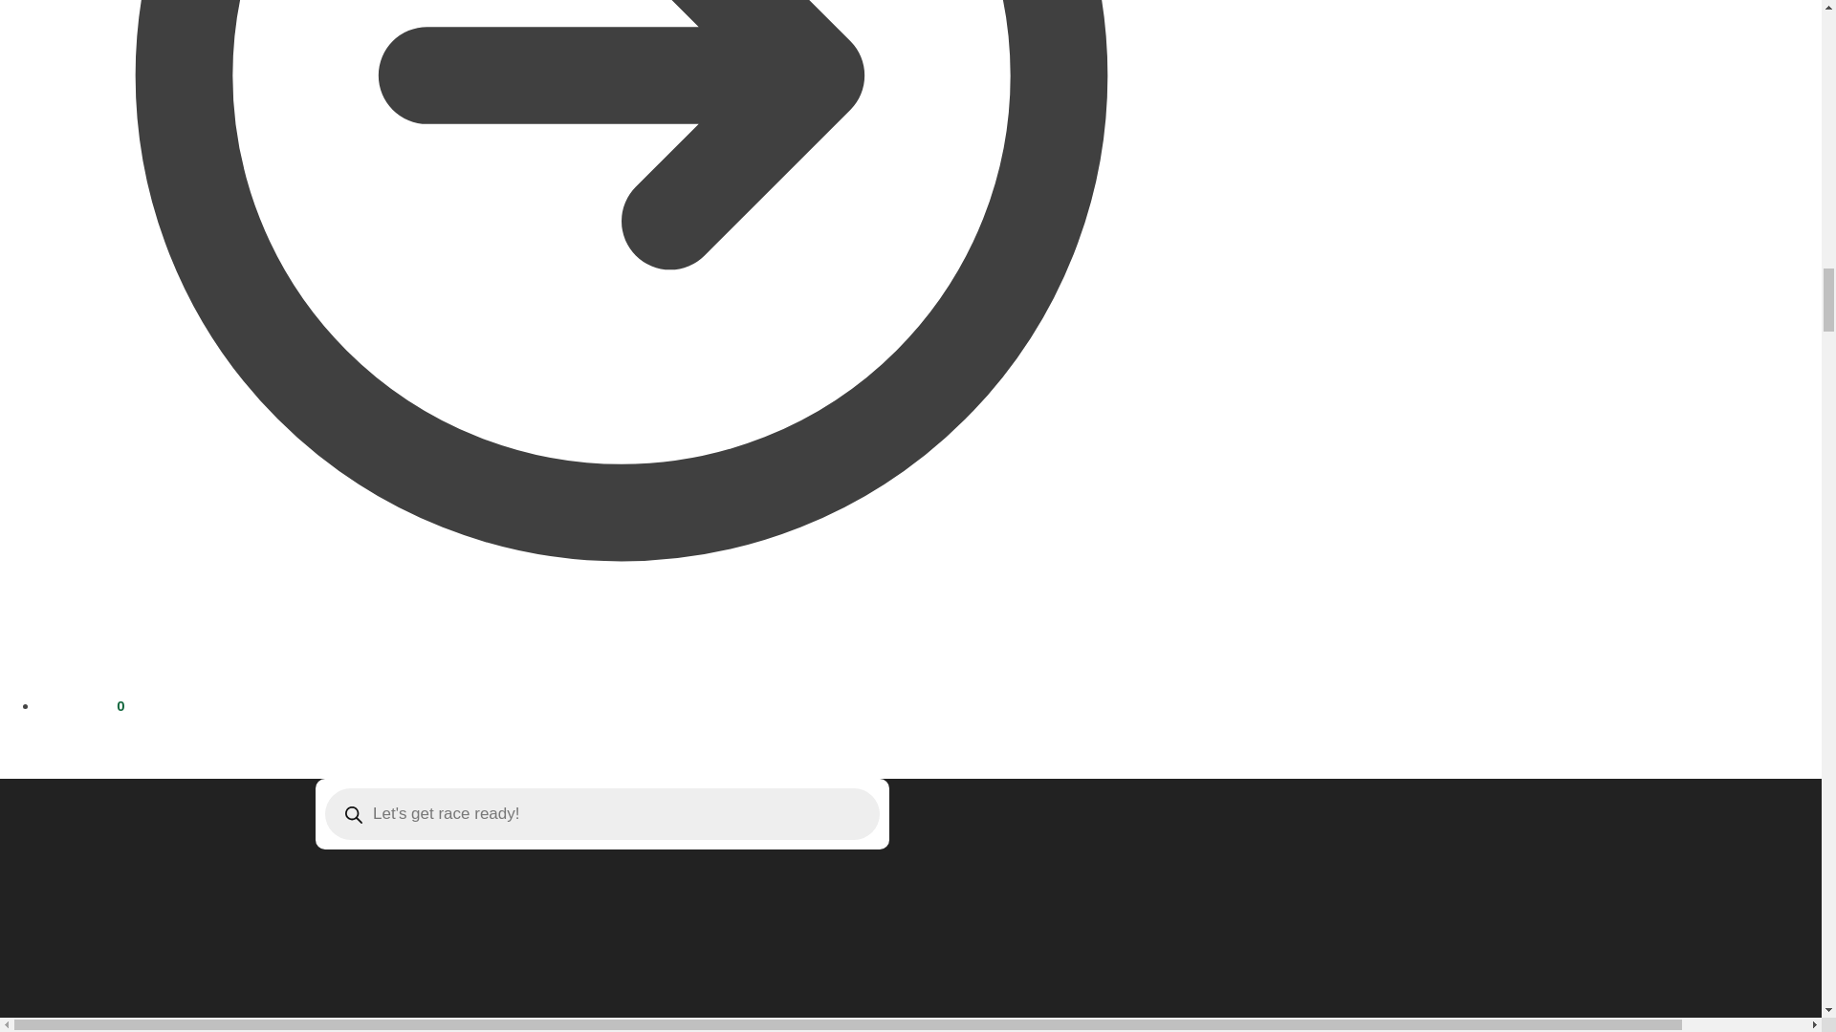  What do you see at coordinates (94, 705) in the screenshot?
I see `With tax removed` at bounding box center [94, 705].